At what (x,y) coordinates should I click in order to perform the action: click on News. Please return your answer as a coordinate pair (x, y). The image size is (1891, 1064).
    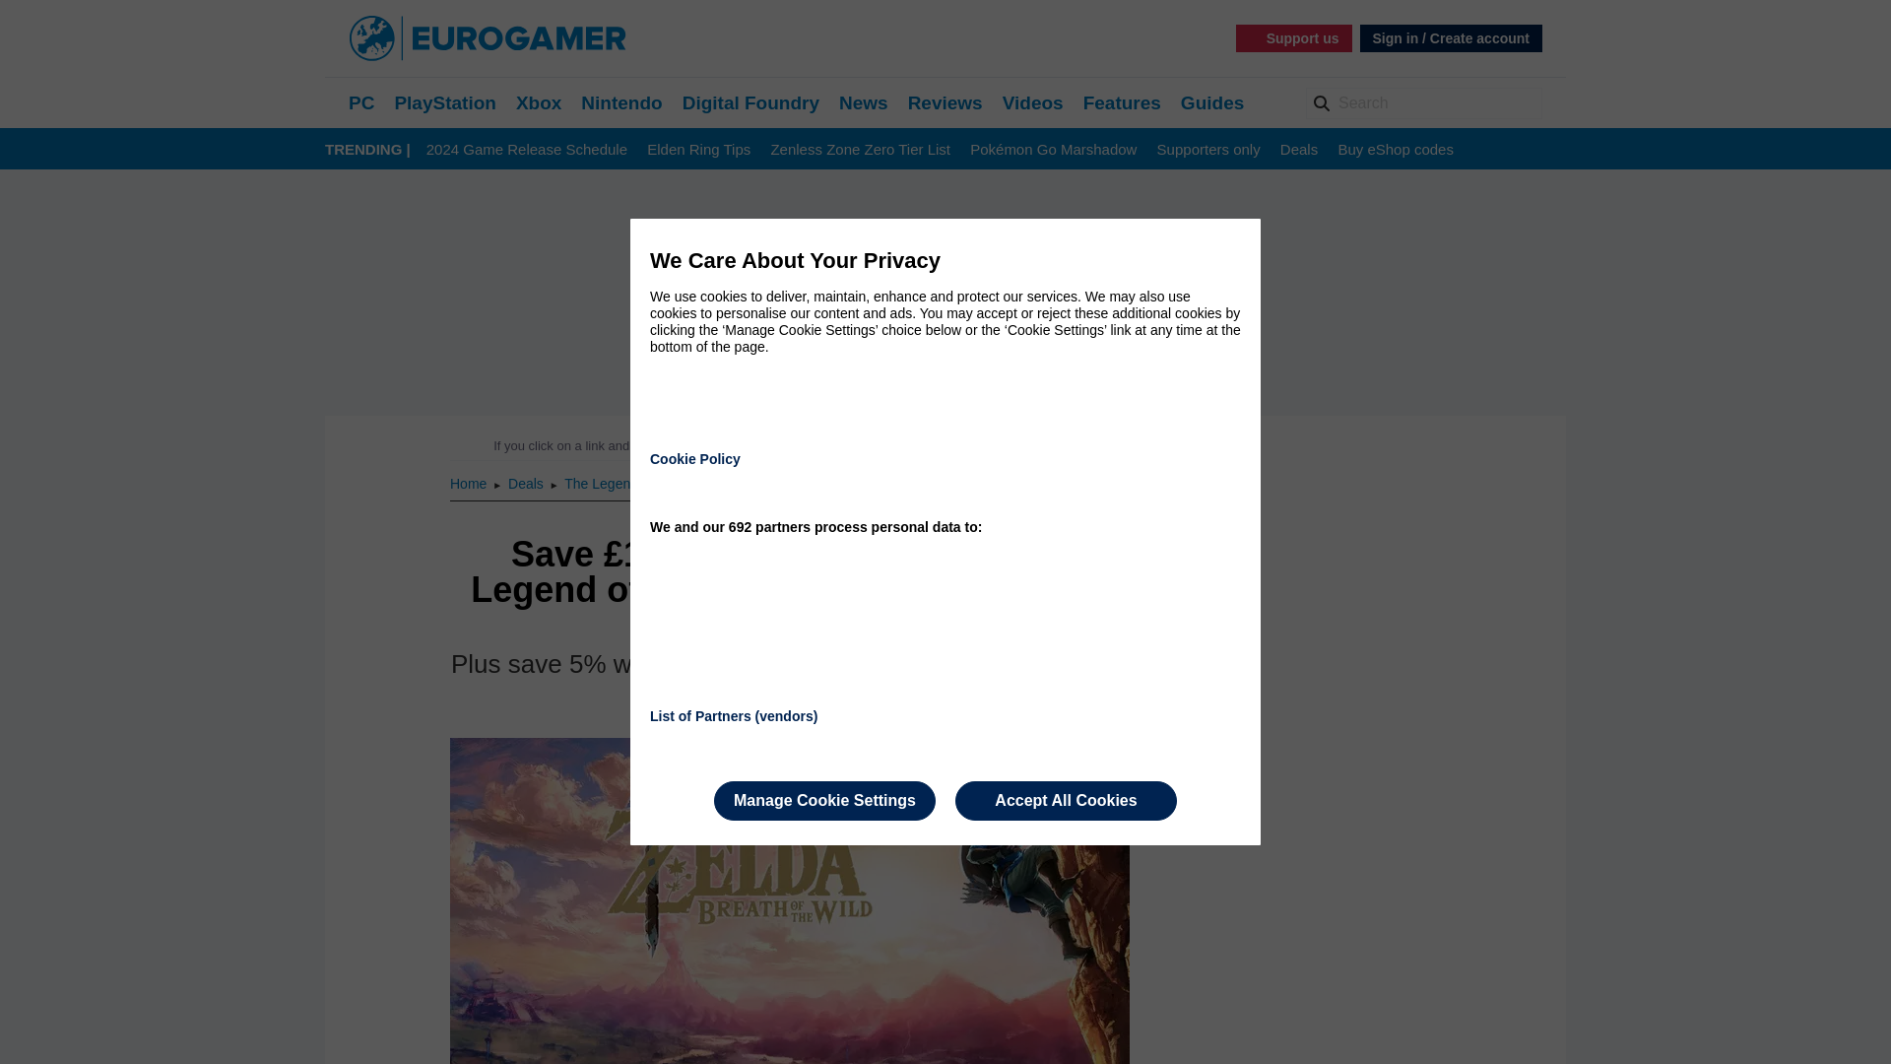
    Looking at the image, I should click on (864, 102).